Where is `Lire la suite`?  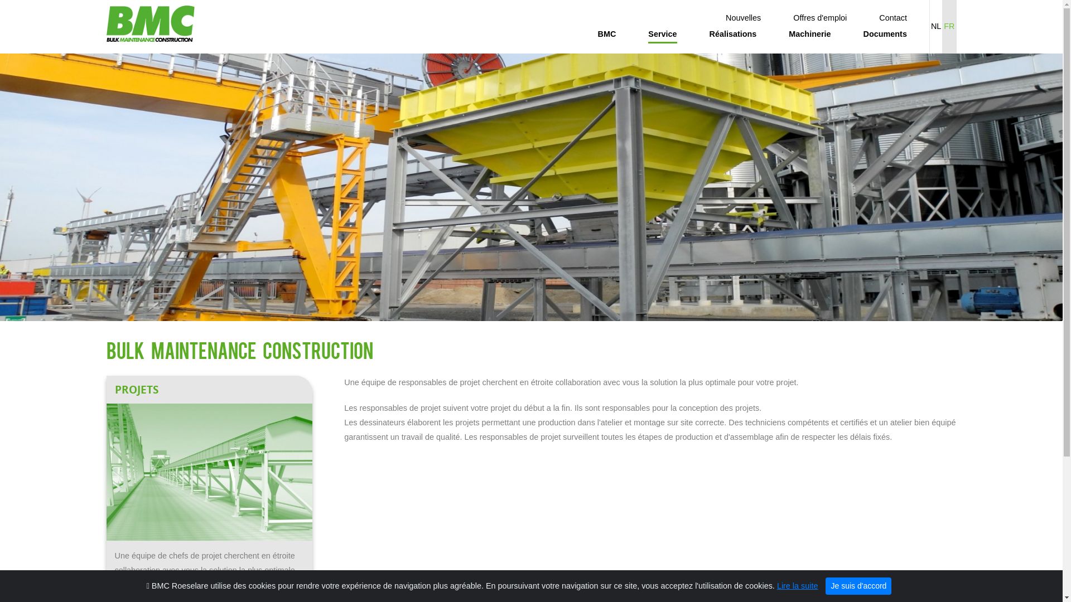 Lire la suite is located at coordinates (798, 586).